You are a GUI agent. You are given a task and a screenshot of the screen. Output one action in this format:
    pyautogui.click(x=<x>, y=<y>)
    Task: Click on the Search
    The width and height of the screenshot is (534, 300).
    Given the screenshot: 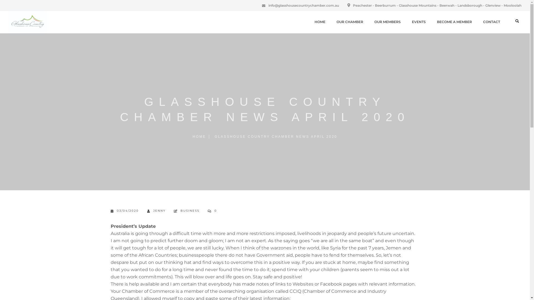 What is the action you would take?
    pyautogui.click(x=10, y=4)
    